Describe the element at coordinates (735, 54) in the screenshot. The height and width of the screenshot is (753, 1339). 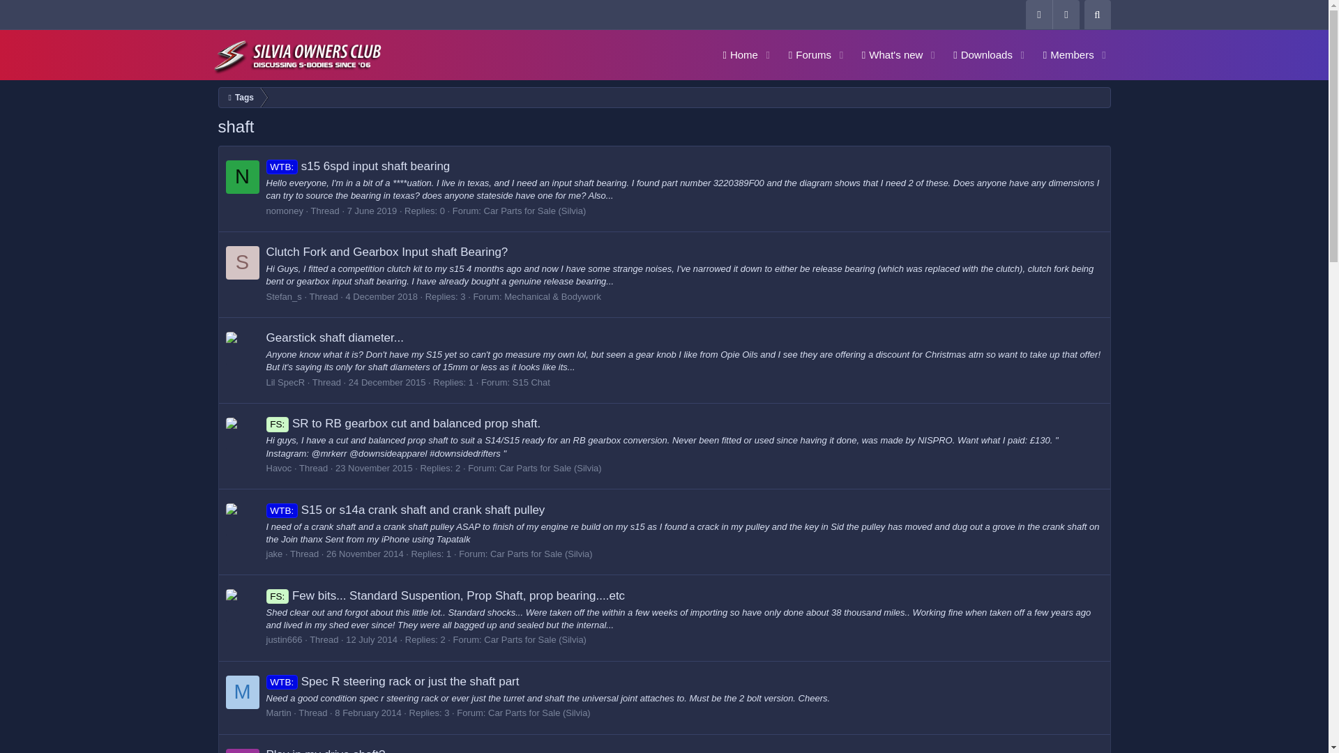
I see `Home` at that location.